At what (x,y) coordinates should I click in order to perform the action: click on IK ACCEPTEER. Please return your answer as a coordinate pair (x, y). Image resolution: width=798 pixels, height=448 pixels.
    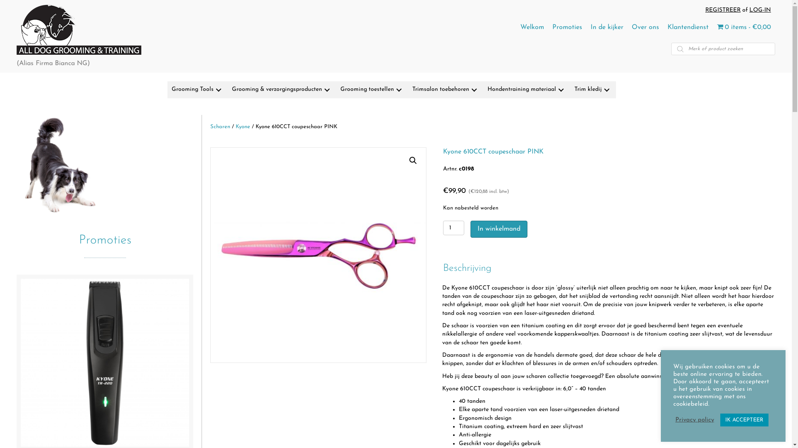
    Looking at the image, I should click on (744, 420).